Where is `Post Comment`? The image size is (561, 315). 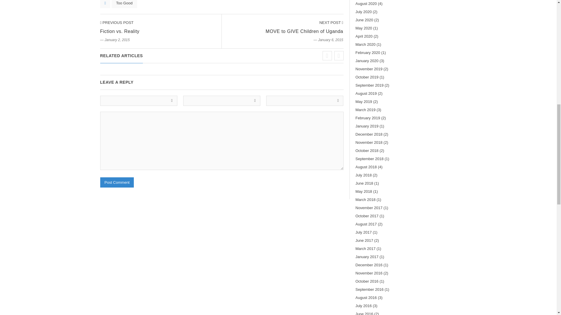
Post Comment is located at coordinates (117, 182).